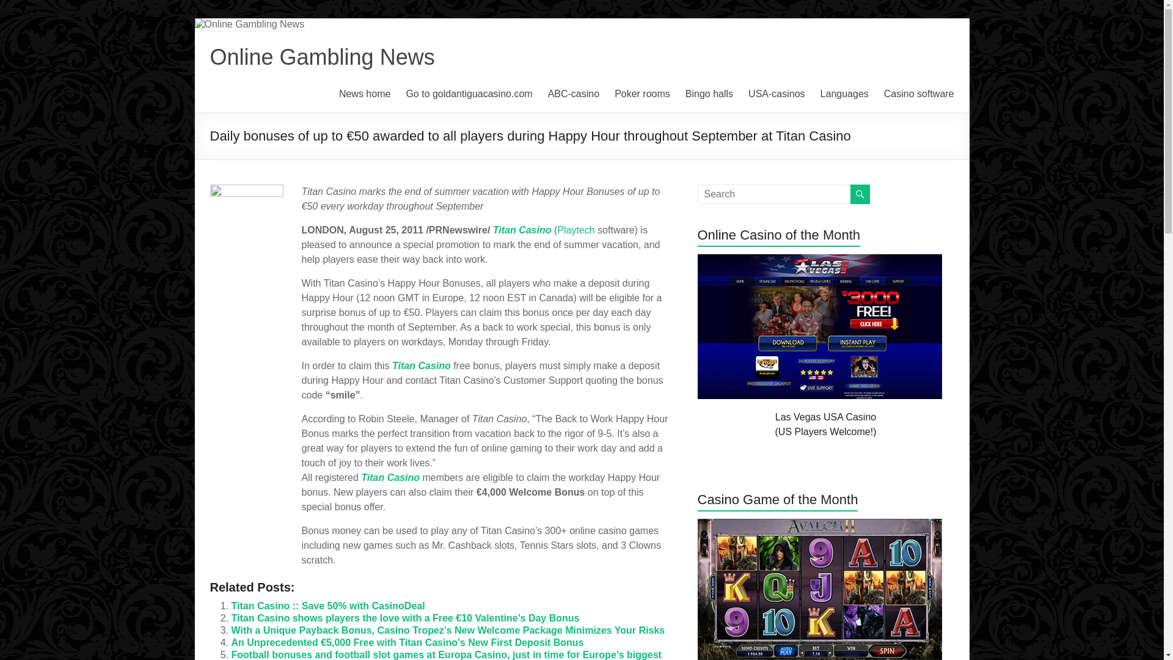 Image resolution: width=1173 pixels, height=660 pixels. What do you see at coordinates (576, 230) in the screenshot?
I see `Playtech` at bounding box center [576, 230].